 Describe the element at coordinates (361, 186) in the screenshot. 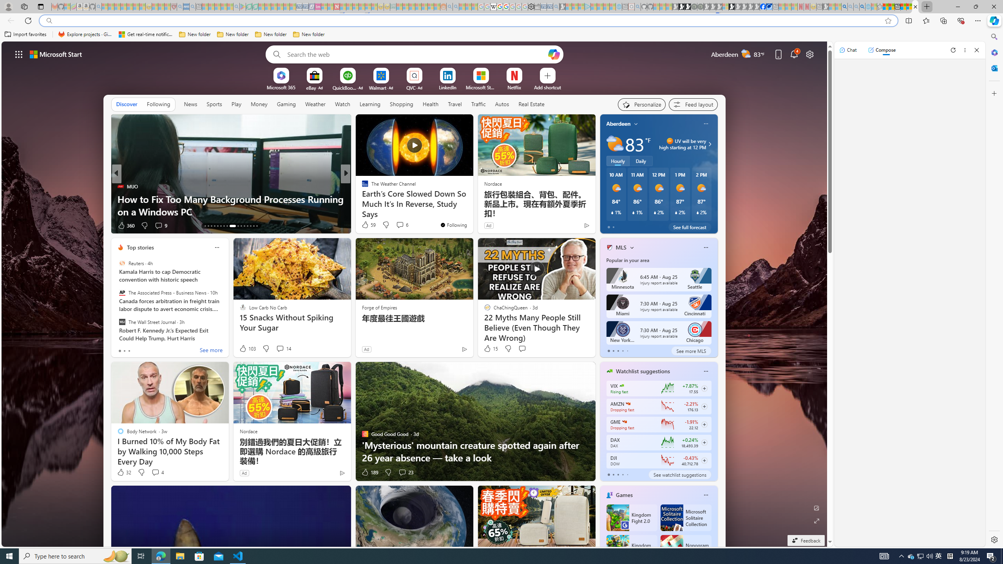

I see `XDA Developers` at that location.